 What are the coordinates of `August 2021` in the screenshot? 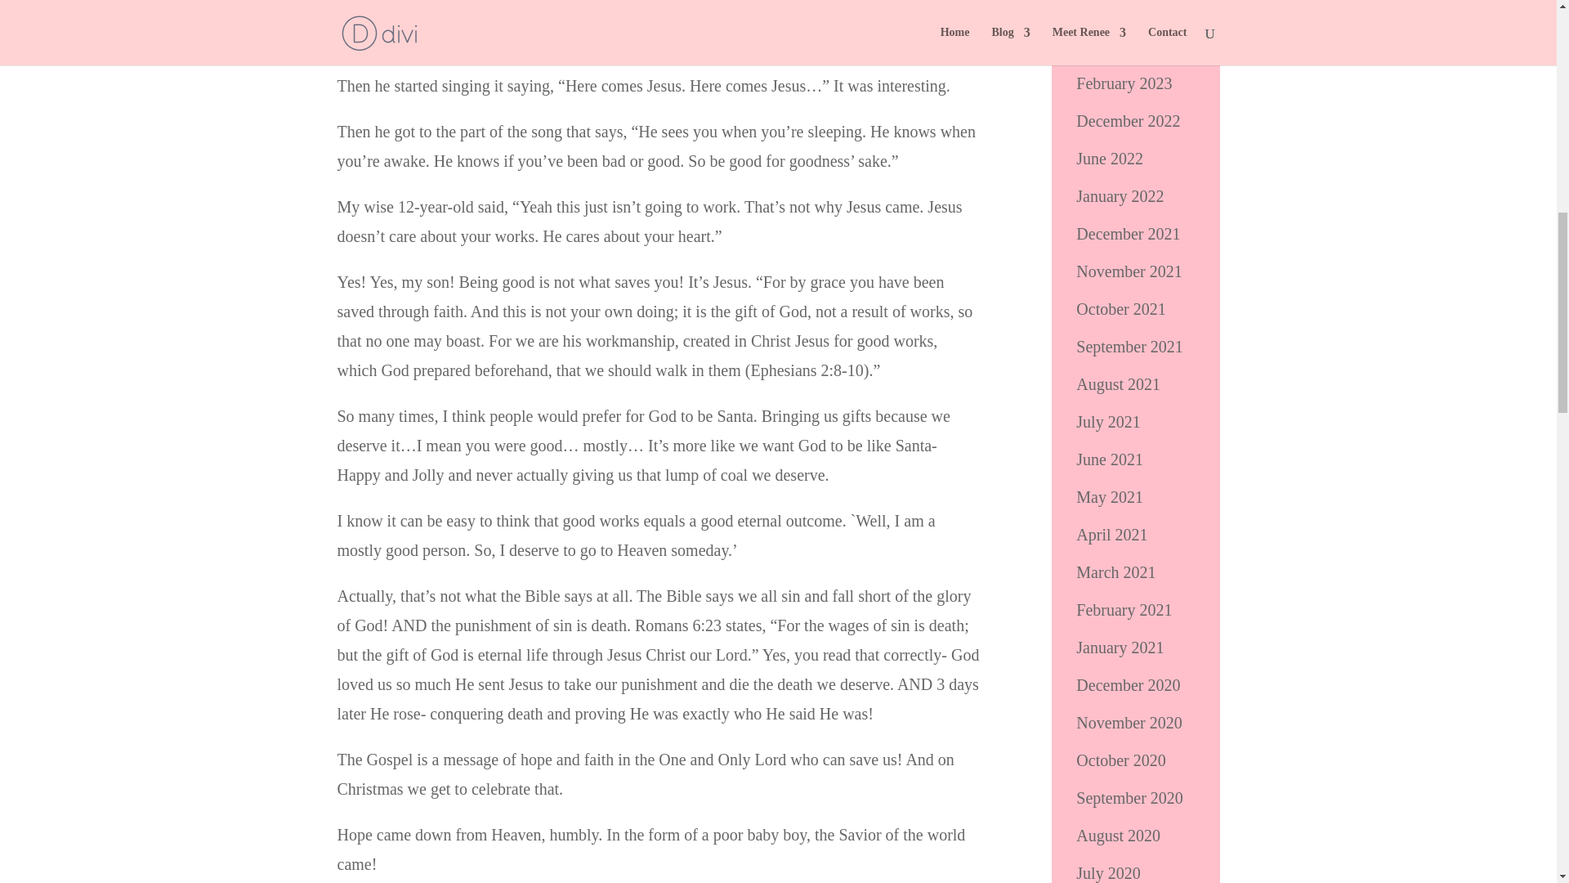 It's located at (1118, 384).